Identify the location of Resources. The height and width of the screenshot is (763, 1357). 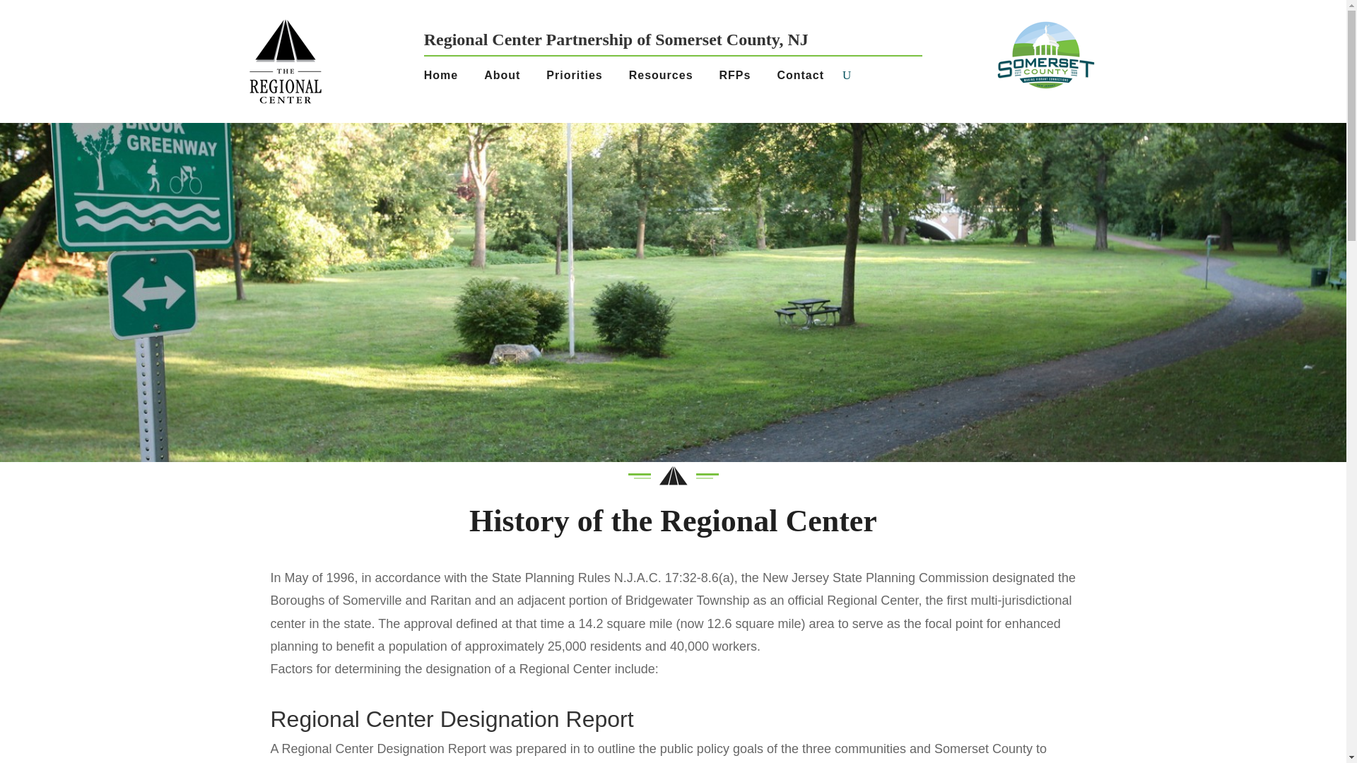
(666, 78).